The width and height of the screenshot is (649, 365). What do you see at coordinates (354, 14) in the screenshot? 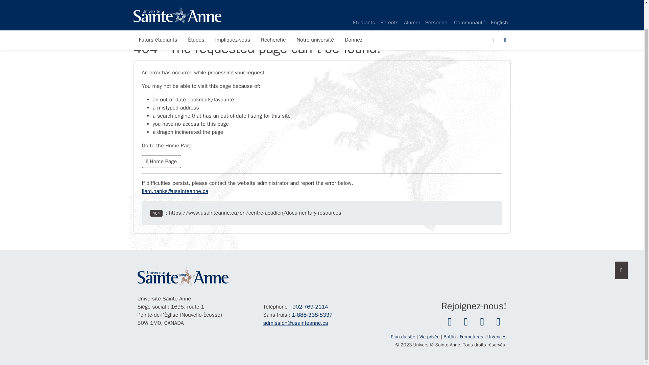
I see `Donnez` at bounding box center [354, 14].